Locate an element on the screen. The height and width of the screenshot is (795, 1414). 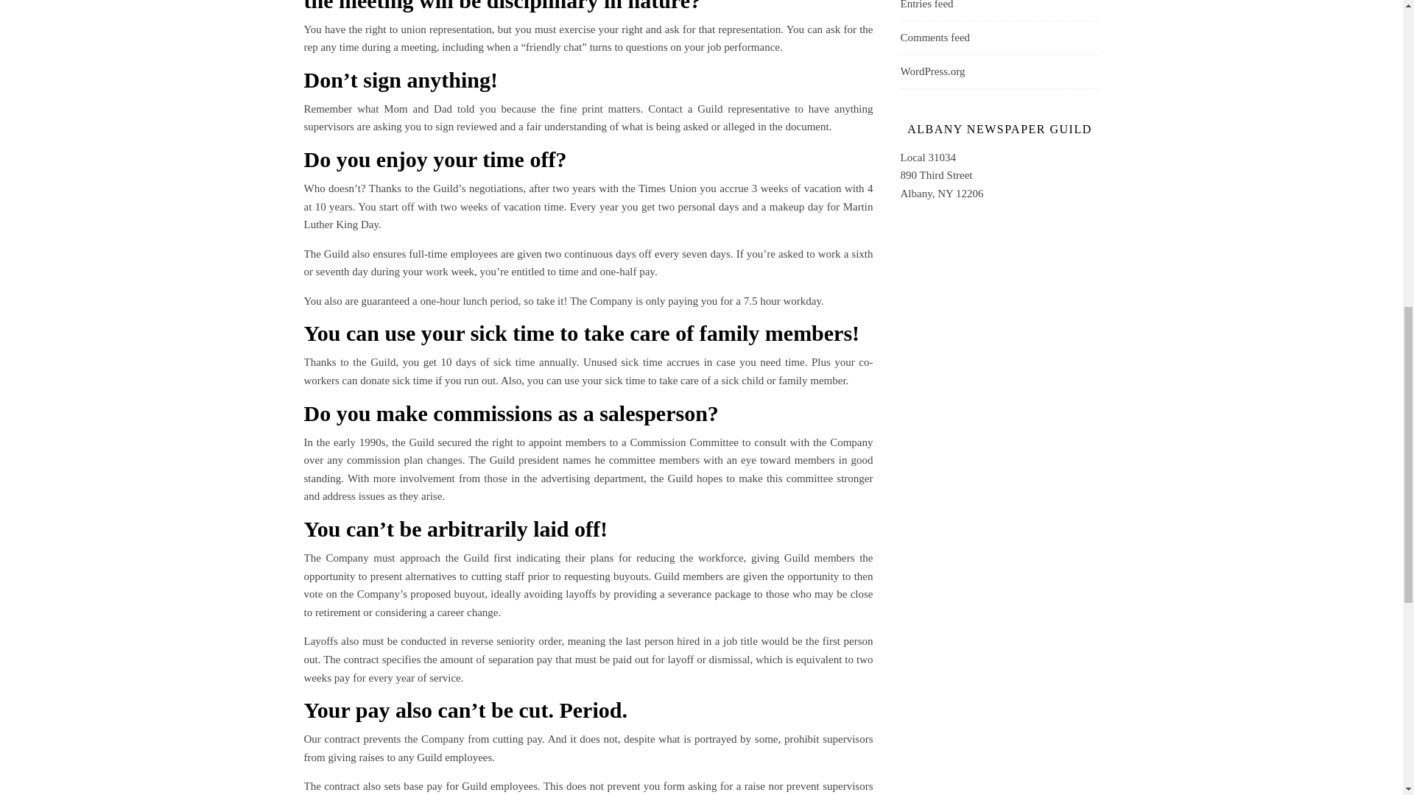
WordPress.org is located at coordinates (932, 71).